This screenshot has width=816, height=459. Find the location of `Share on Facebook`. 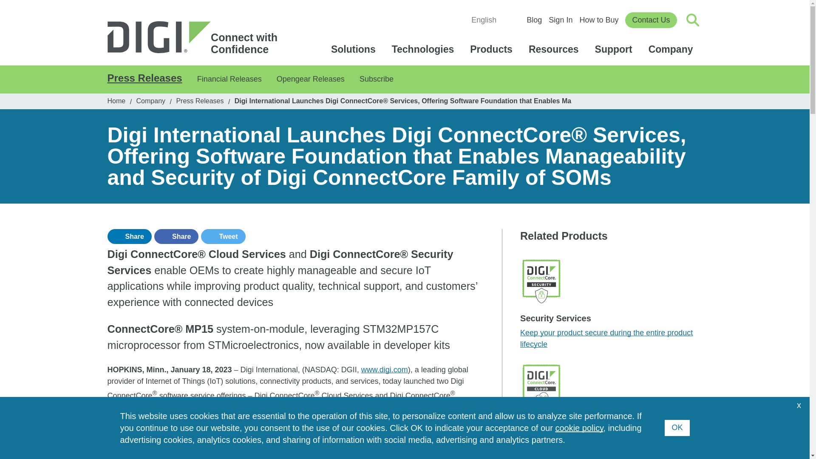

Share on Facebook is located at coordinates (176, 236).